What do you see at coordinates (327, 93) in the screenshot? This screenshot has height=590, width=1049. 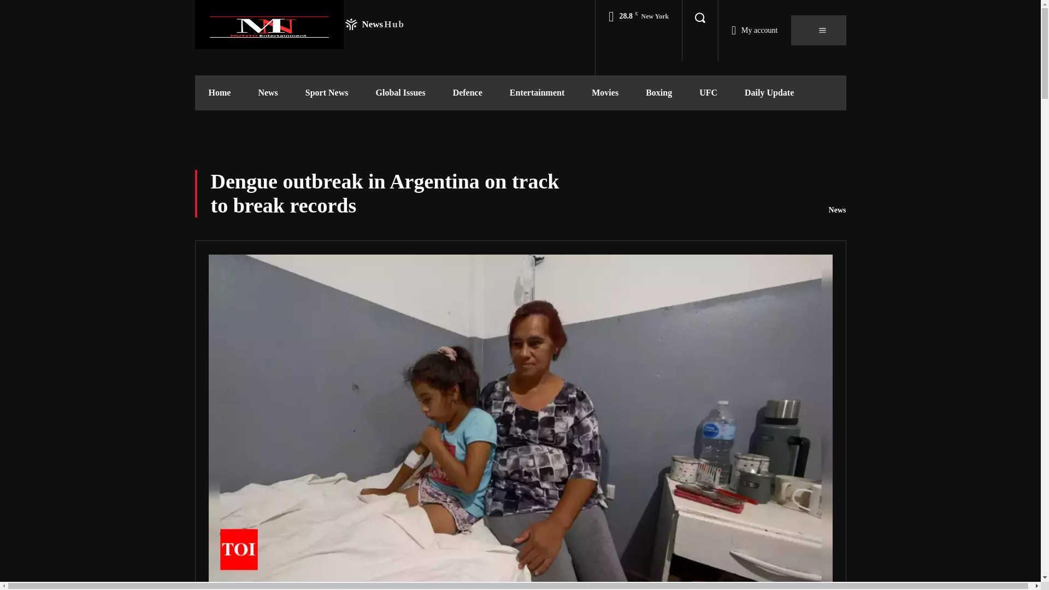 I see `Home` at bounding box center [327, 93].